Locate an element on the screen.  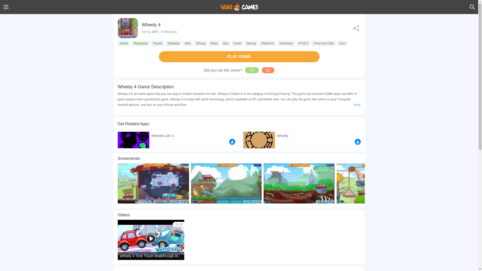
Relaxation is located at coordinates (141, 43).